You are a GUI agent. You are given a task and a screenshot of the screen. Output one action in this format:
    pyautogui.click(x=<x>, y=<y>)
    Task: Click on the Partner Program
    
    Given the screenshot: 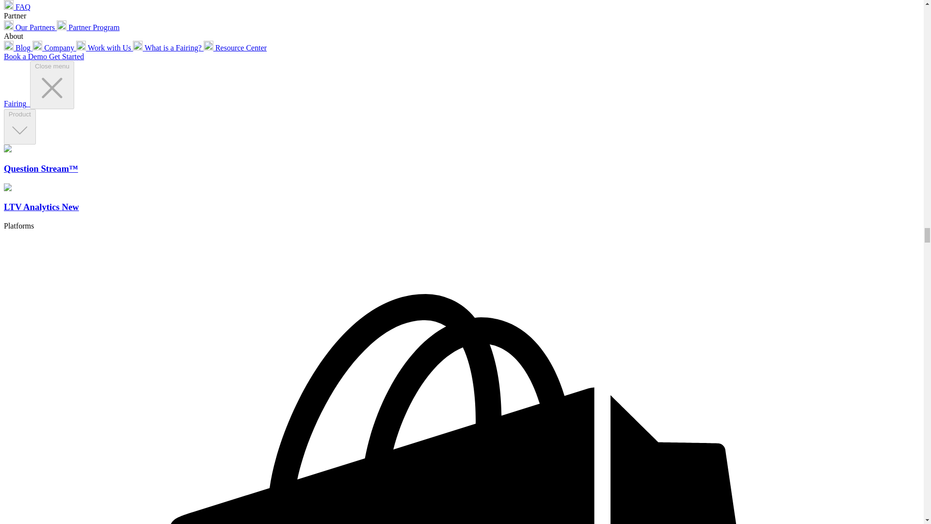 What is the action you would take?
    pyautogui.click(x=88, y=27)
    